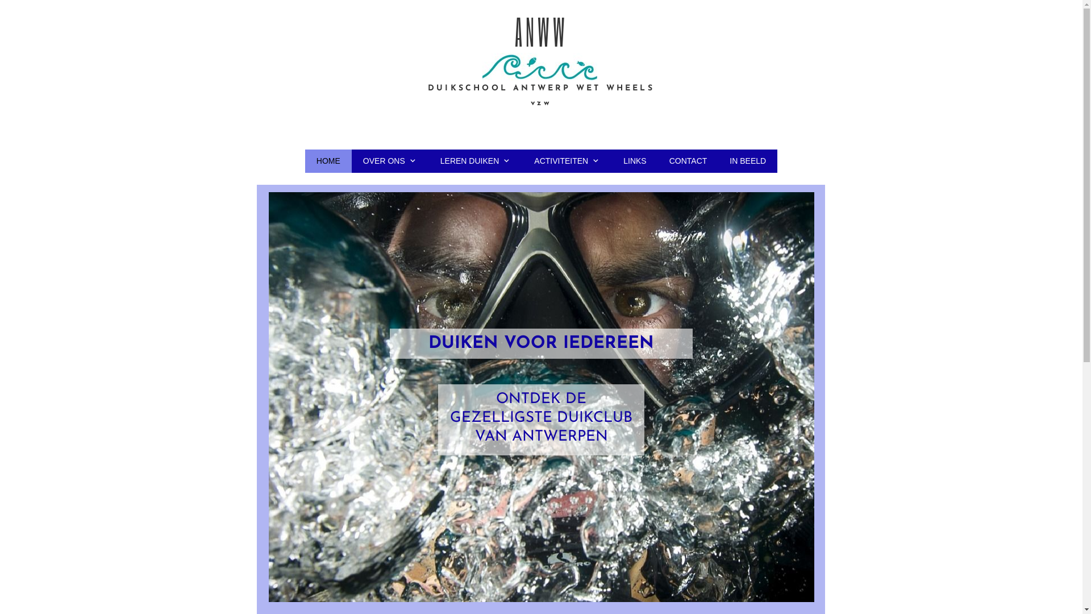 This screenshot has width=1091, height=614. Describe the element at coordinates (748, 160) in the screenshot. I see `IN BEELD` at that location.